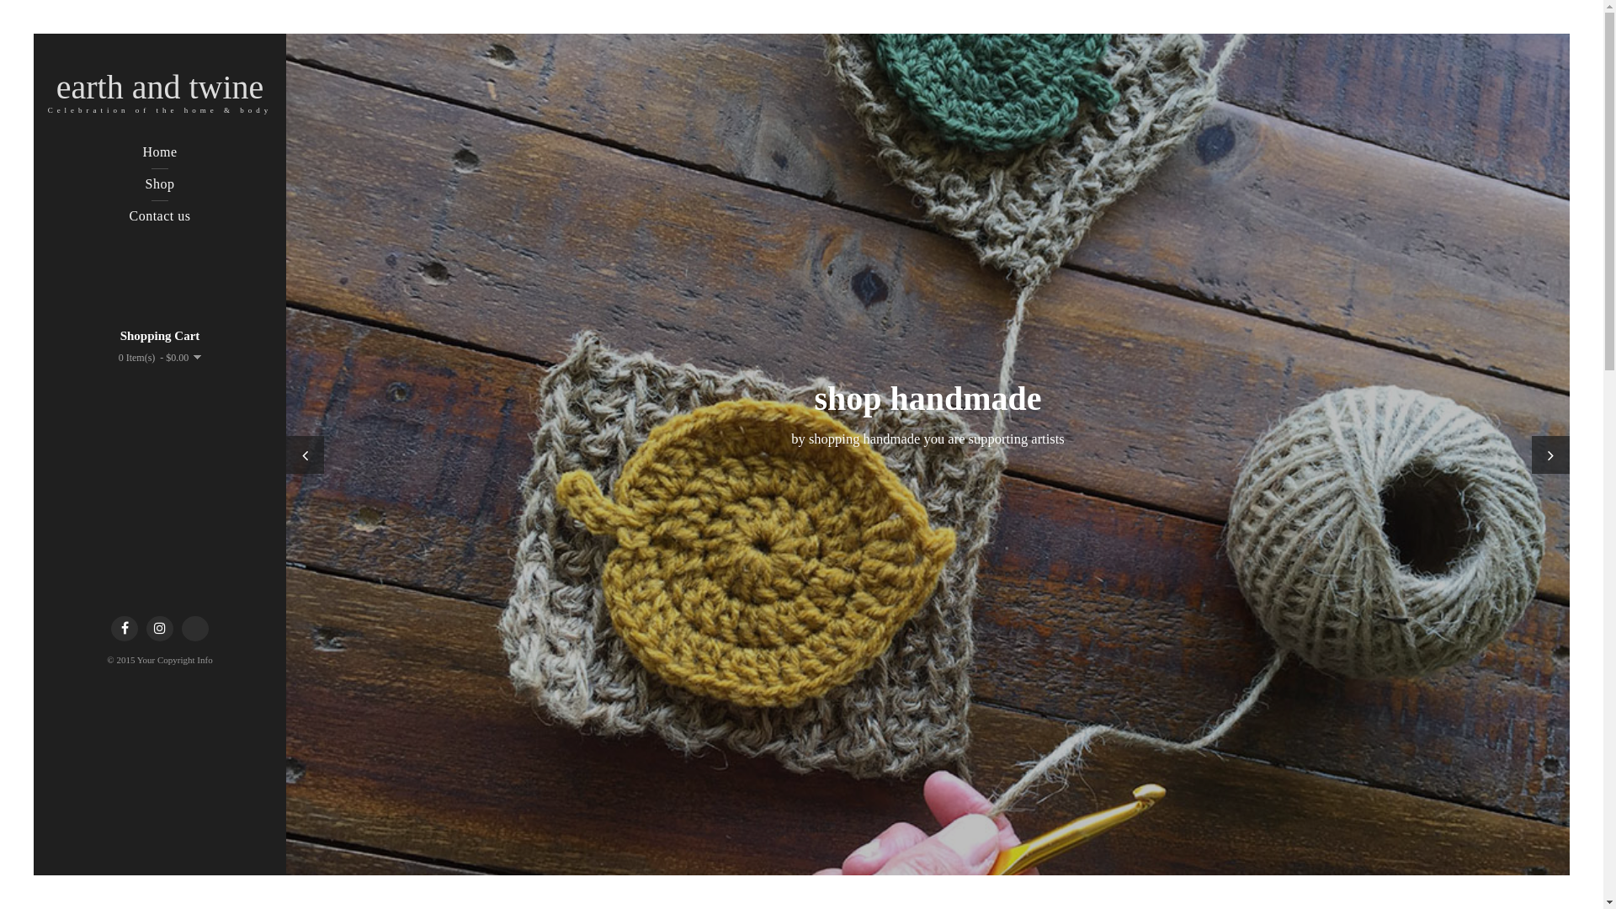 The height and width of the screenshot is (909, 1616). Describe the element at coordinates (160, 152) in the screenshot. I see `Home` at that location.